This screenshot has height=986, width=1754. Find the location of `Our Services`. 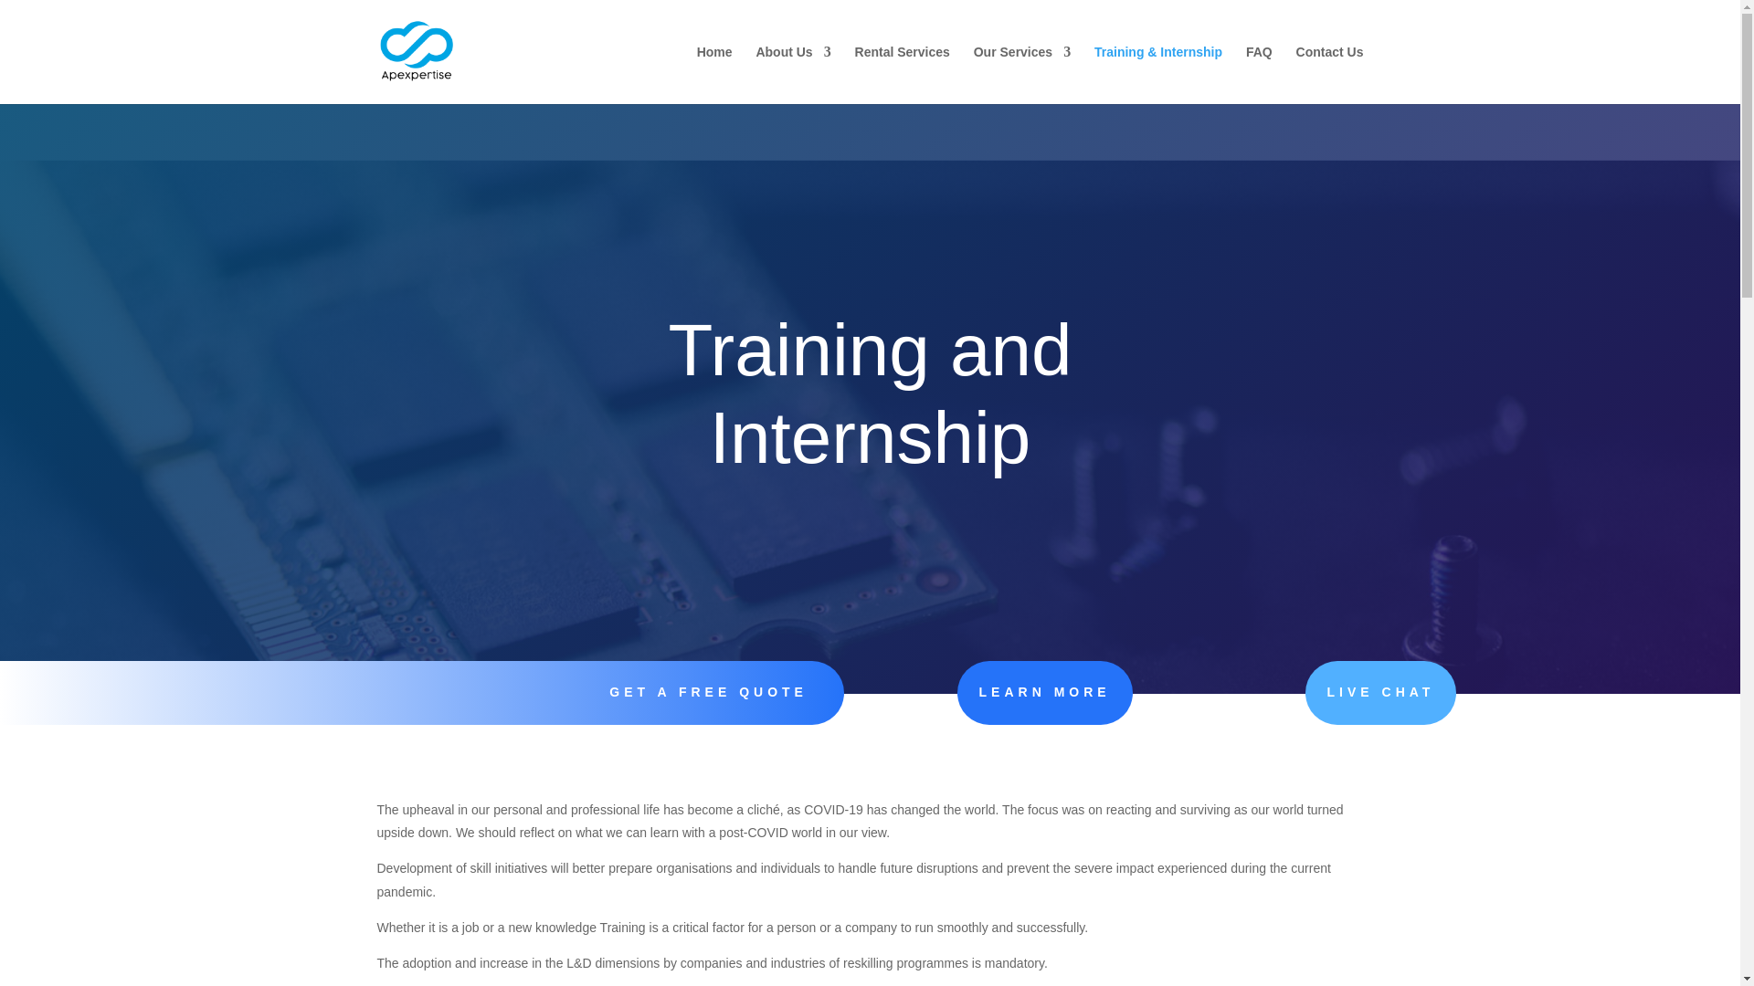

Our Services is located at coordinates (1021, 75).